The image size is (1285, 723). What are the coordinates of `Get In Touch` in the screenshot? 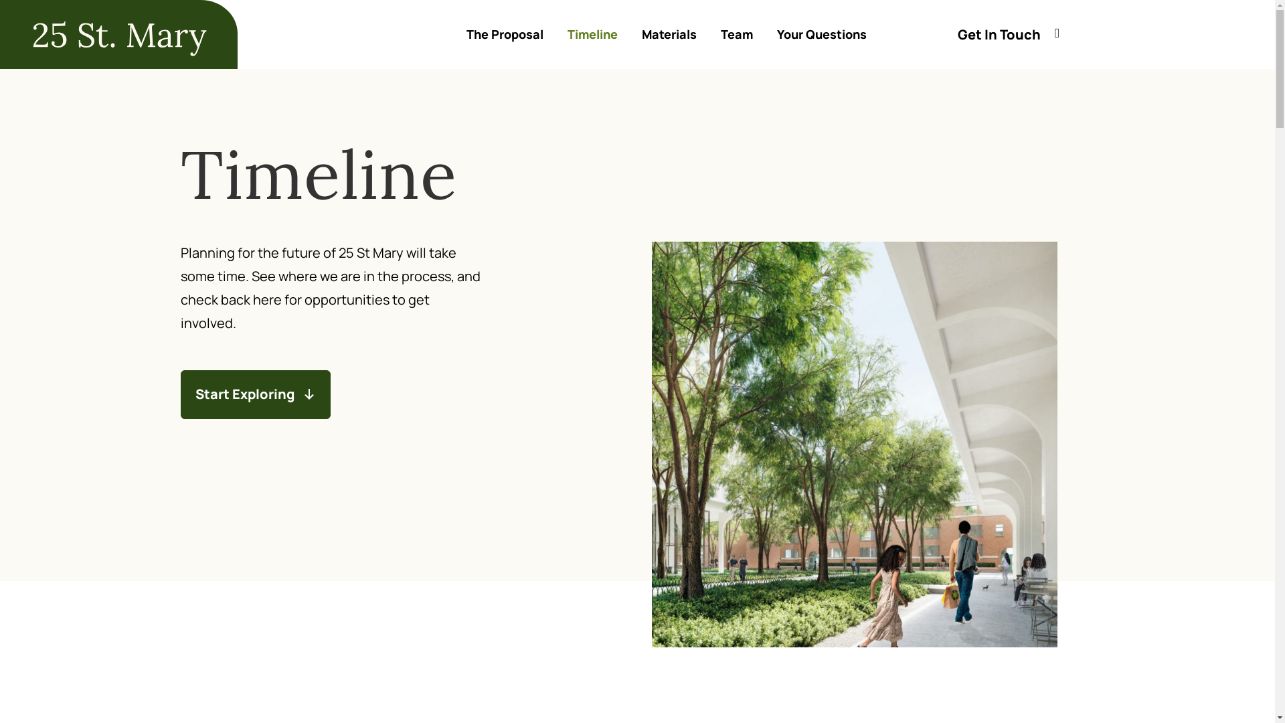 It's located at (999, 34).